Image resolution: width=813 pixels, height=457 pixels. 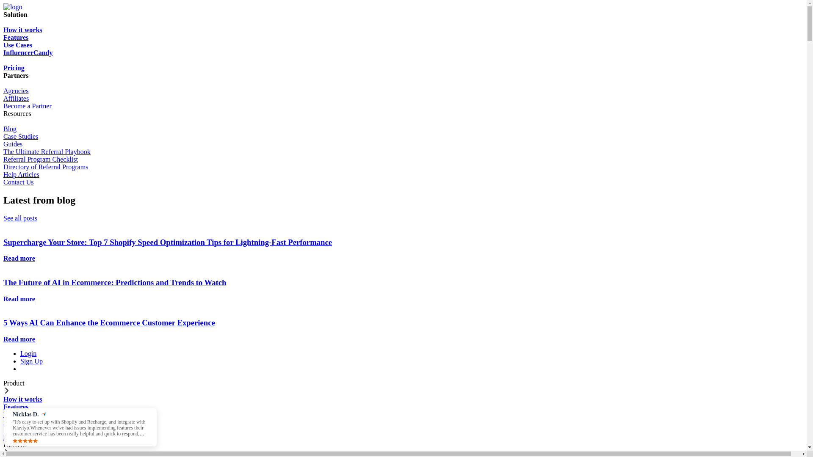 I want to click on Sign Up, so click(x=31, y=361).